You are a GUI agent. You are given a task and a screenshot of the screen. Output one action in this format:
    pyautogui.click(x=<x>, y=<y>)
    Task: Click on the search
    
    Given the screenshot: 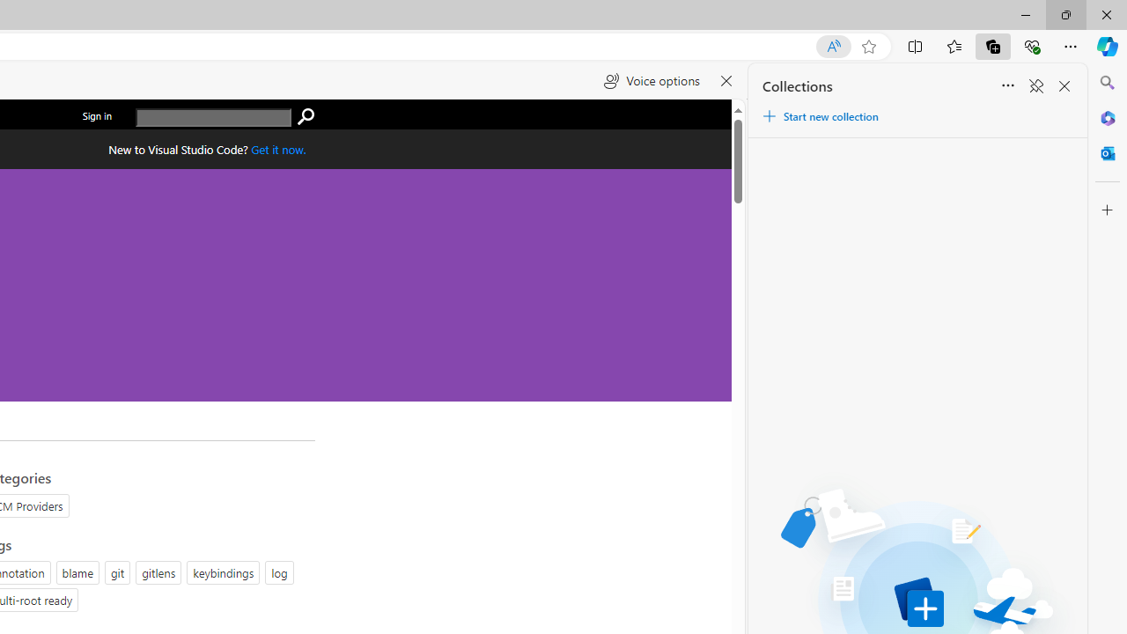 What is the action you would take?
    pyautogui.click(x=306, y=117)
    